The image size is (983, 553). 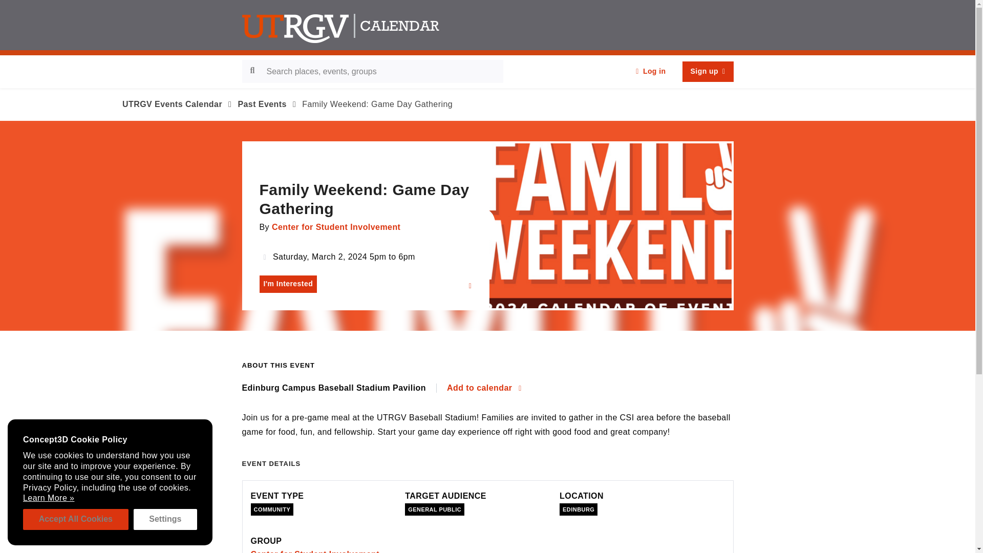 What do you see at coordinates (336, 227) in the screenshot?
I see `Center for Student Involvement` at bounding box center [336, 227].